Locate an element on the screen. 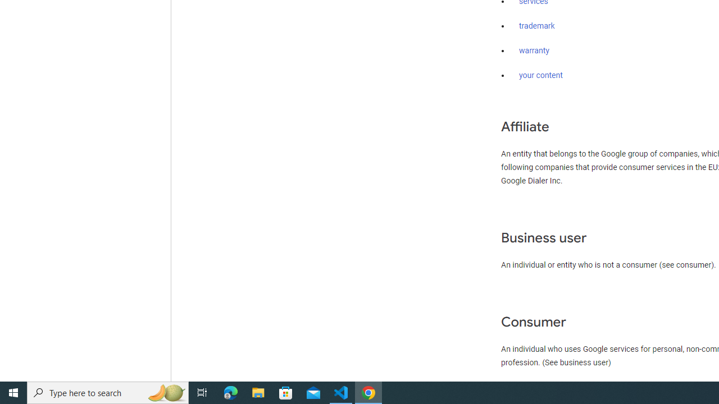 Image resolution: width=719 pixels, height=404 pixels. trademark is located at coordinates (537, 26).